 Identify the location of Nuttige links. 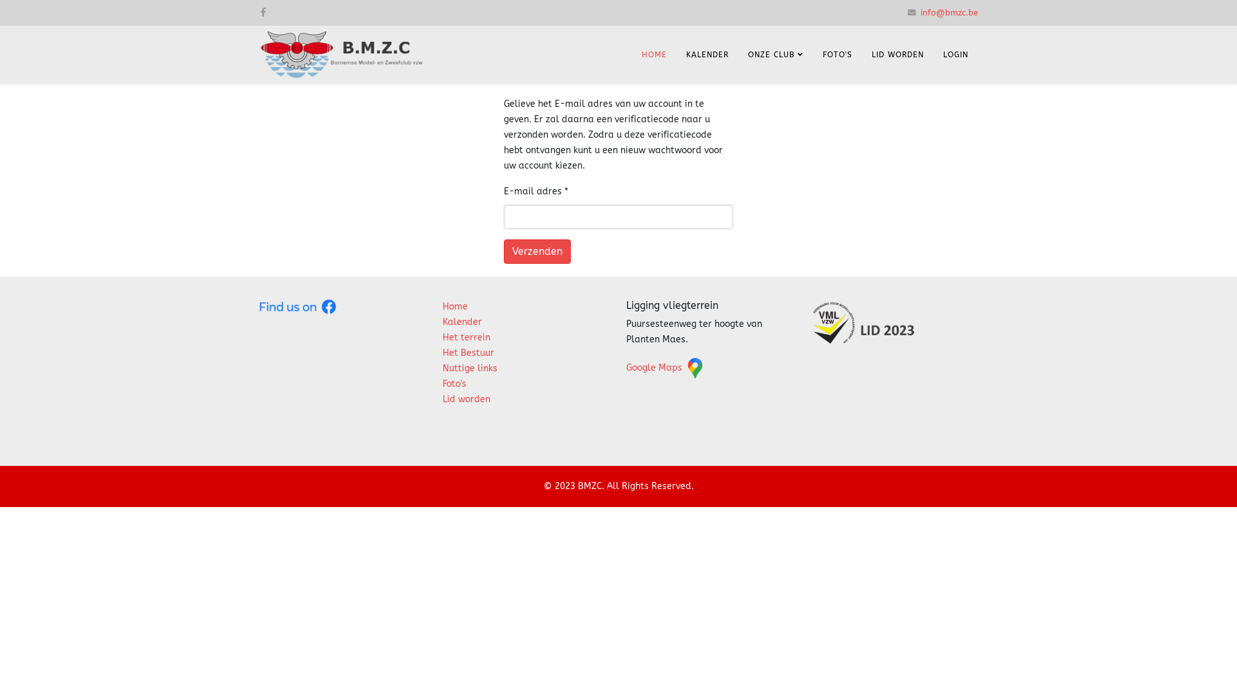
(470, 368).